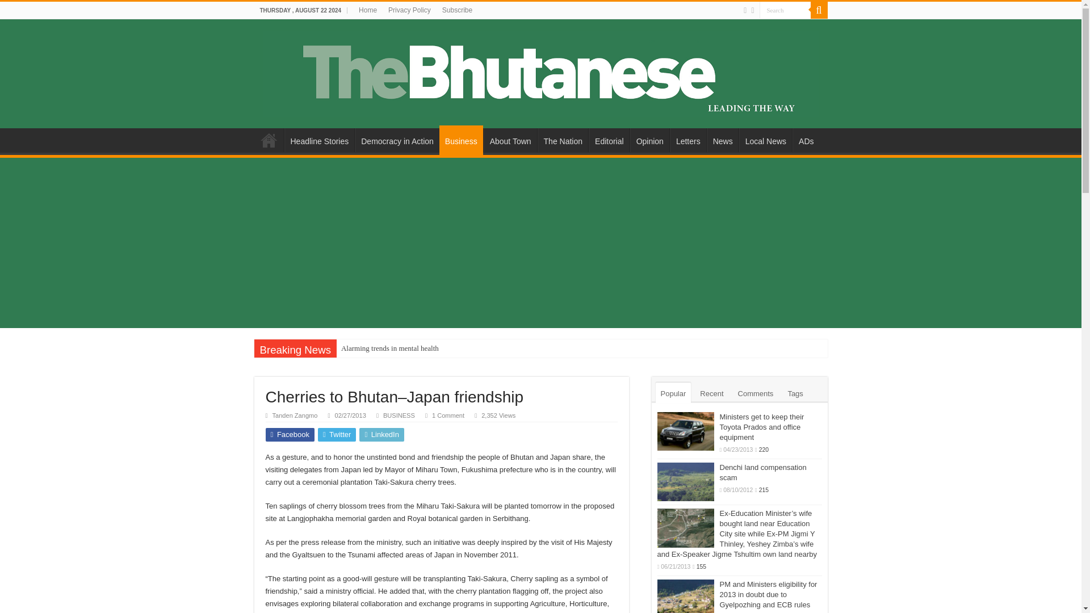  What do you see at coordinates (319, 140) in the screenshot?
I see `Headline Stories` at bounding box center [319, 140].